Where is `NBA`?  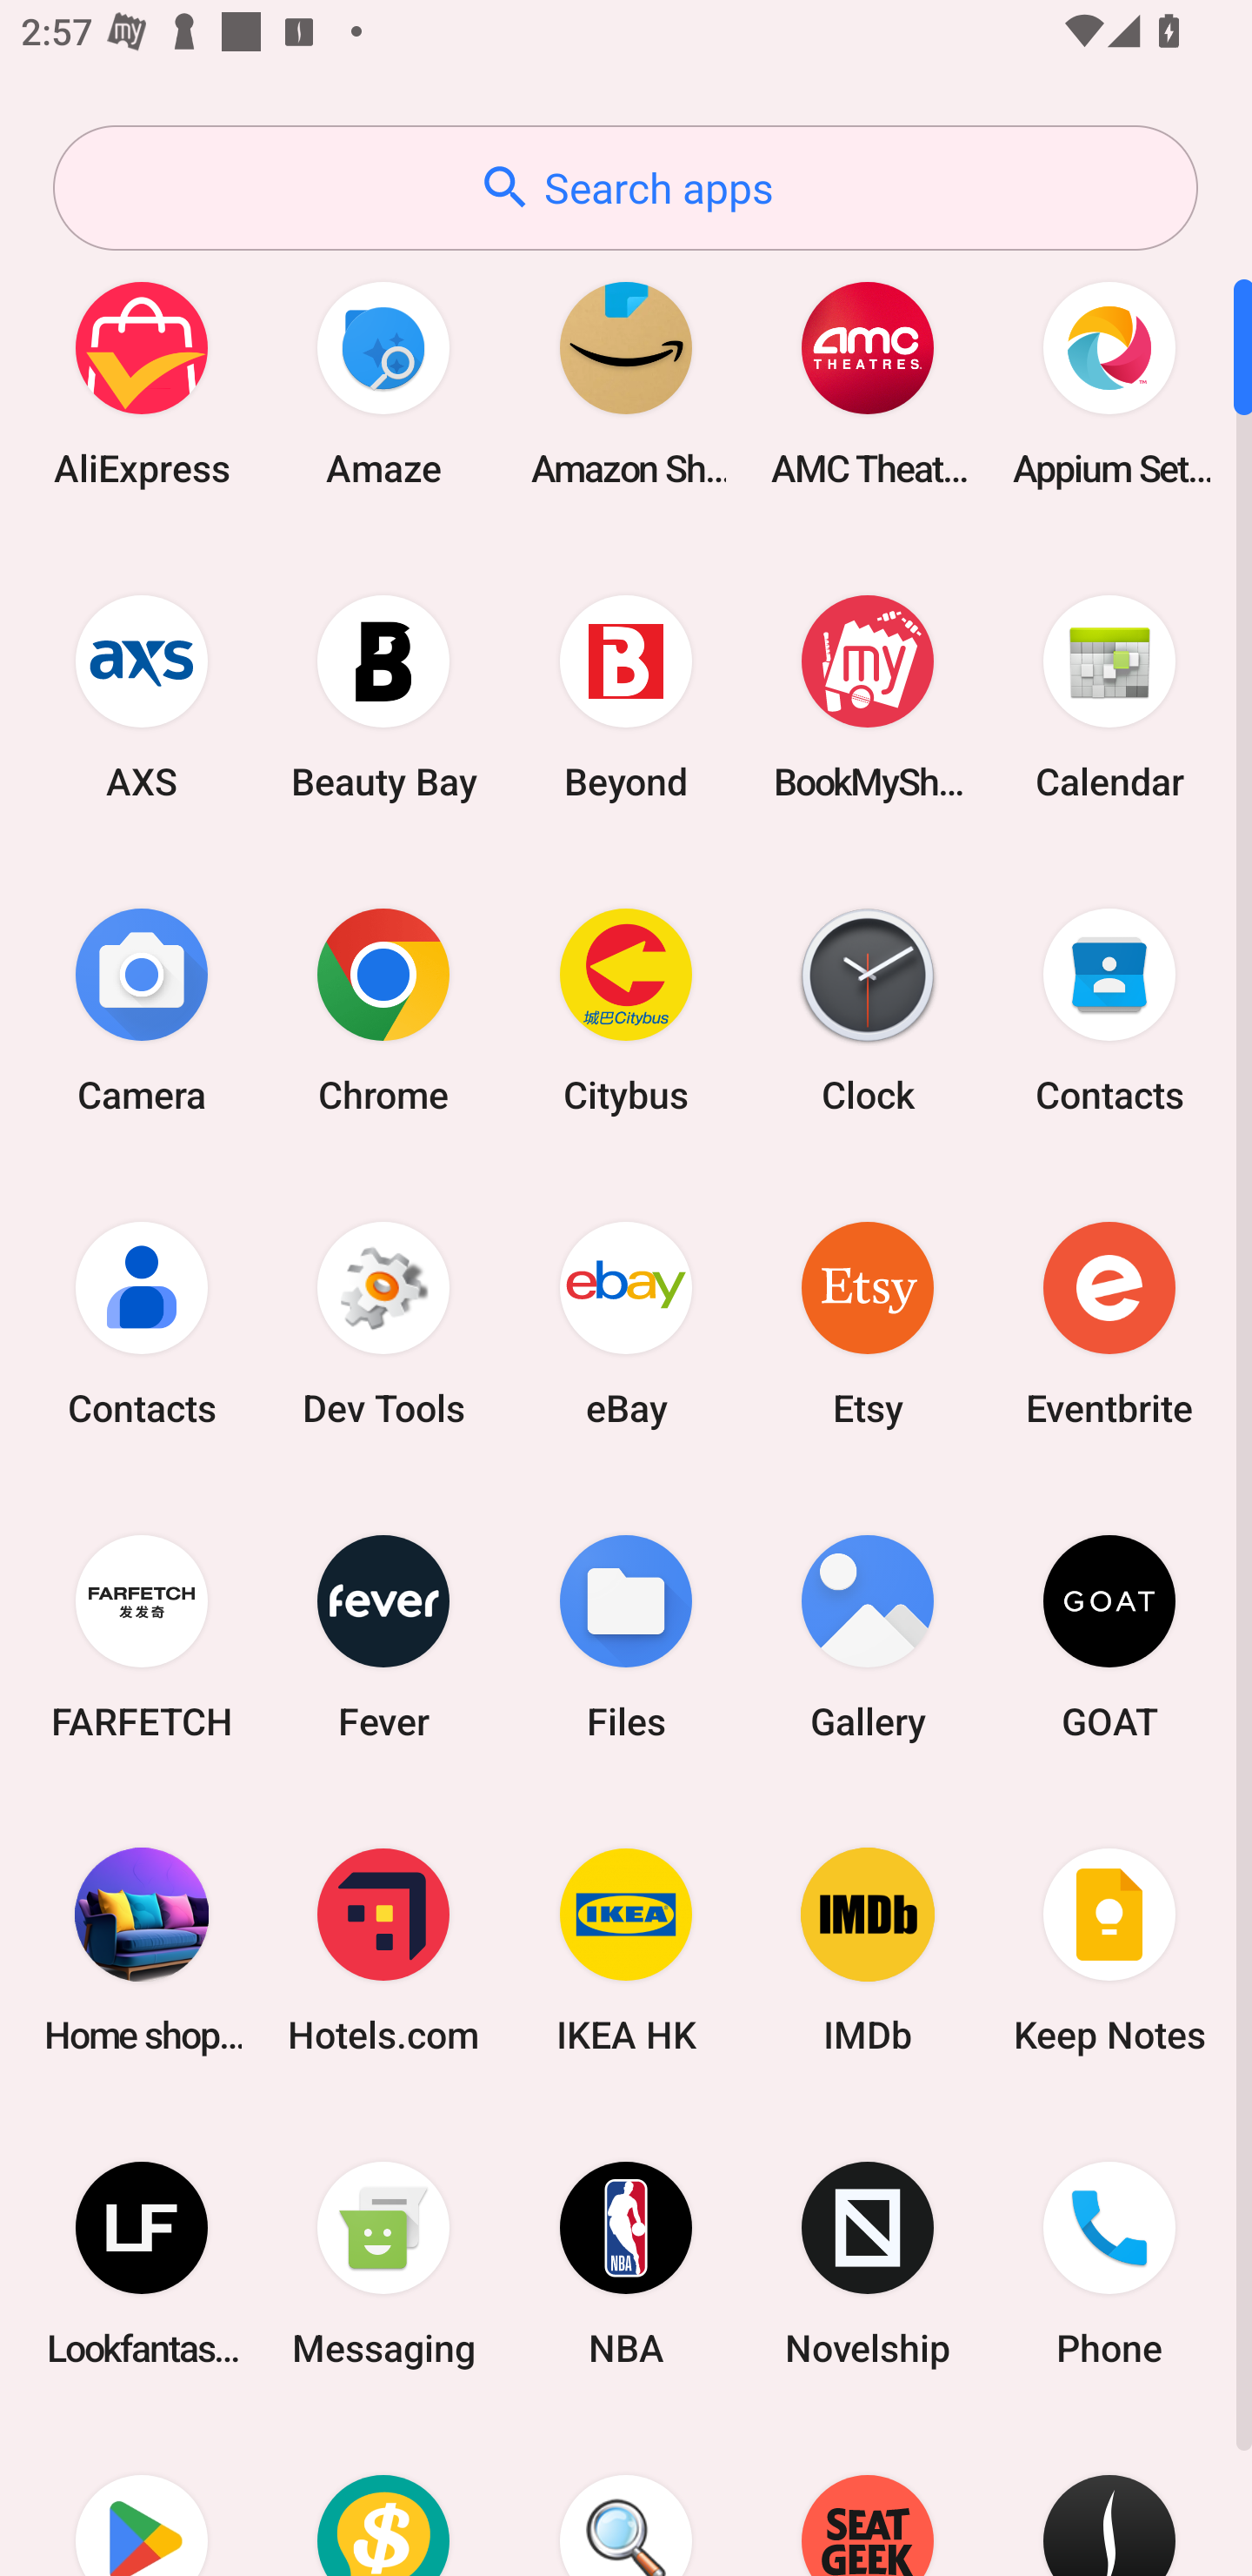
NBA is located at coordinates (626, 2264).